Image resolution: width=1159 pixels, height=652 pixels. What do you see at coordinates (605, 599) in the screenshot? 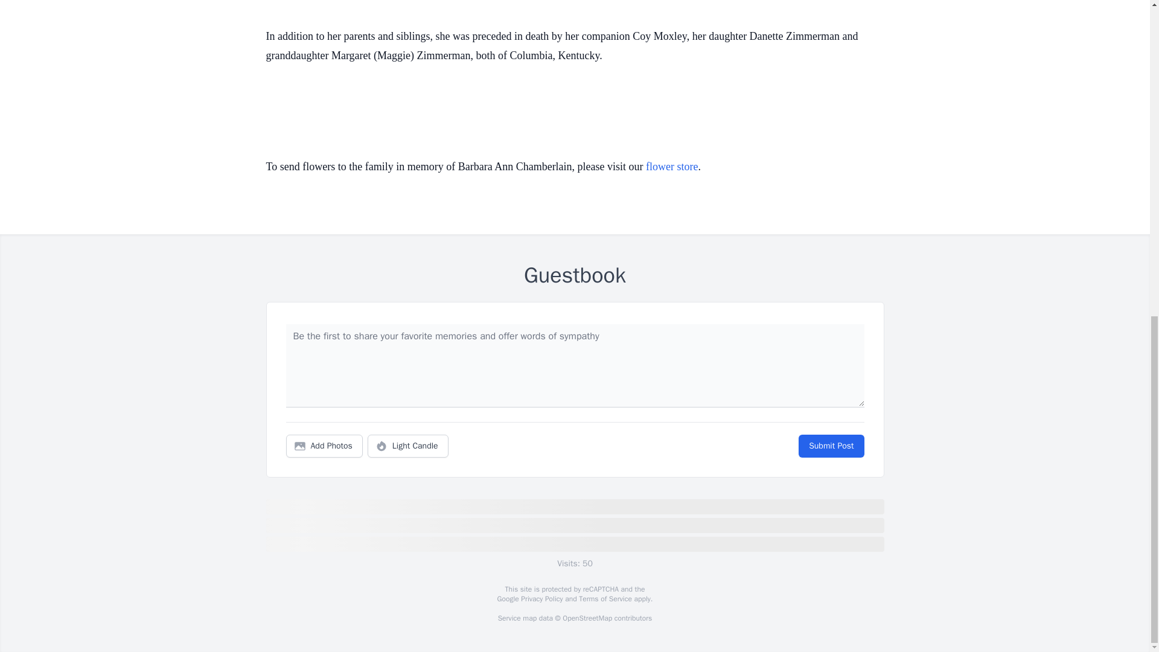
I see `Terms of Service` at bounding box center [605, 599].